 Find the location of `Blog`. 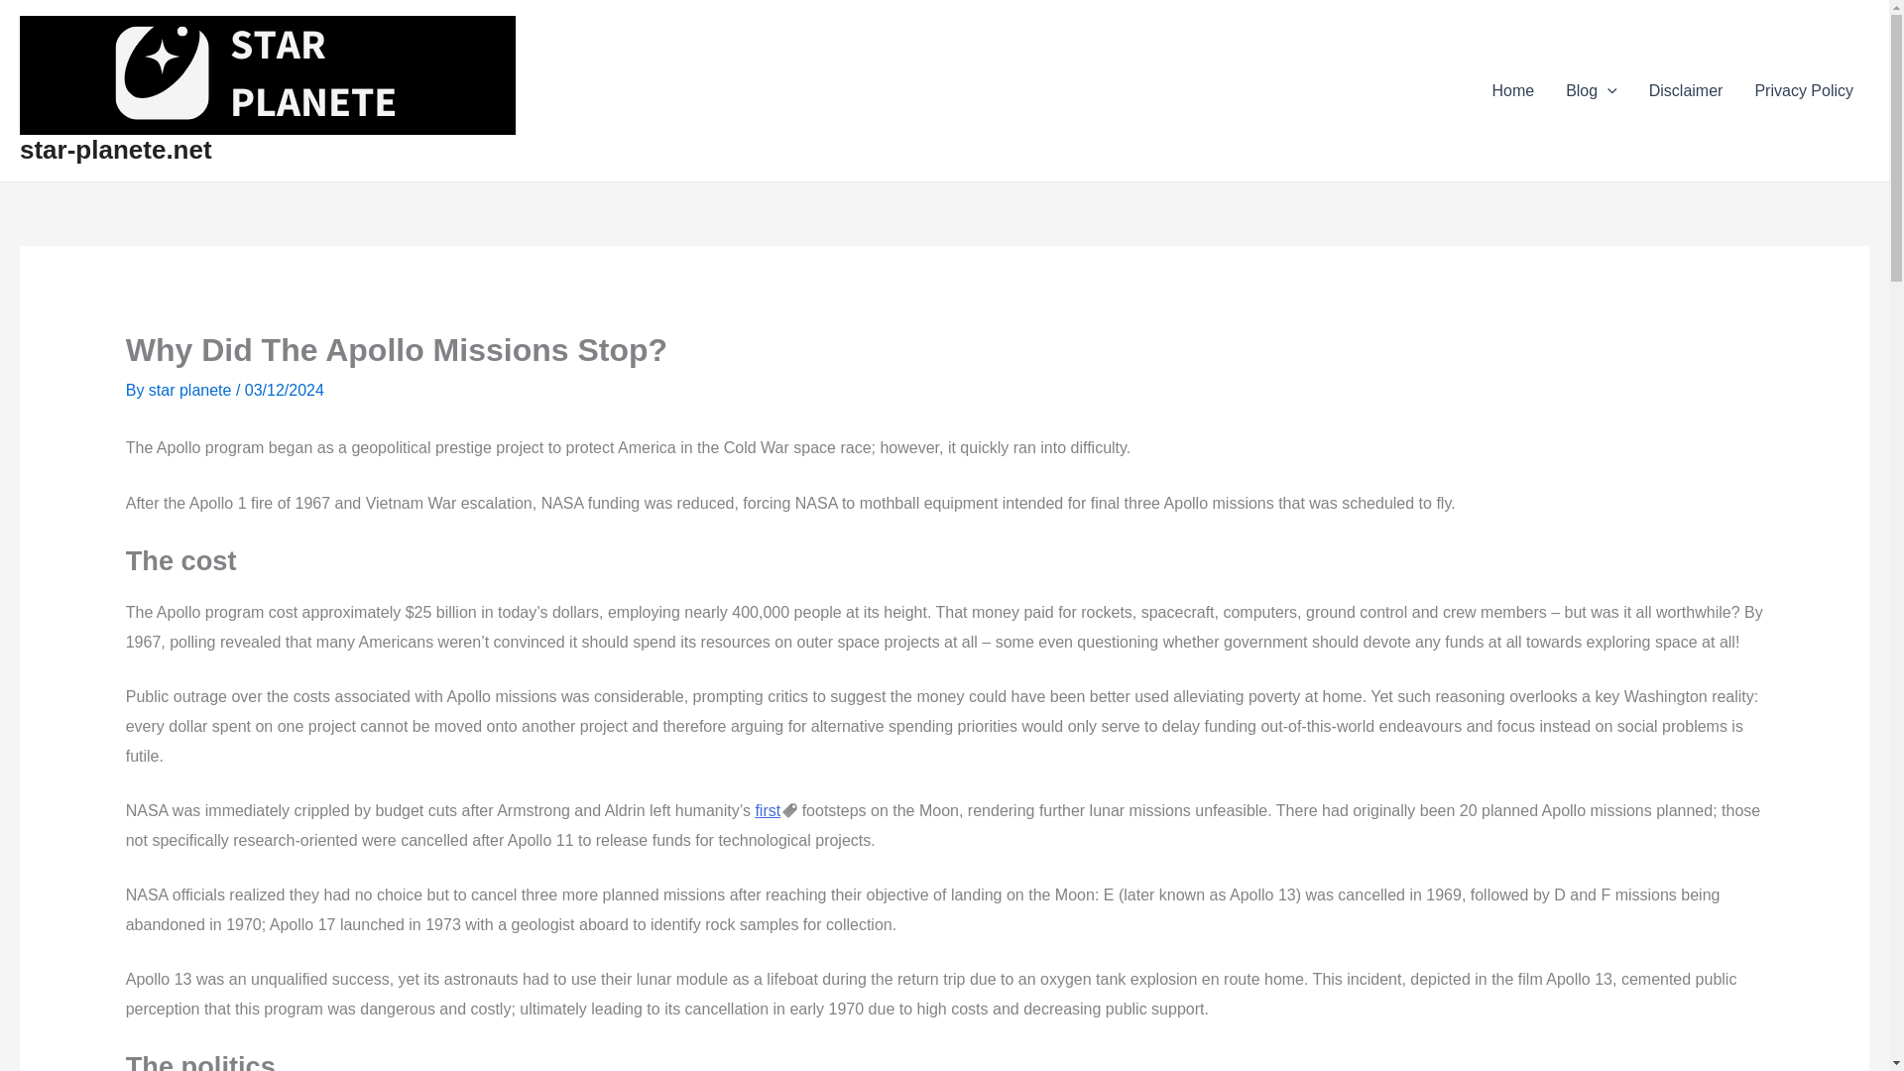

Blog is located at coordinates (1591, 90).